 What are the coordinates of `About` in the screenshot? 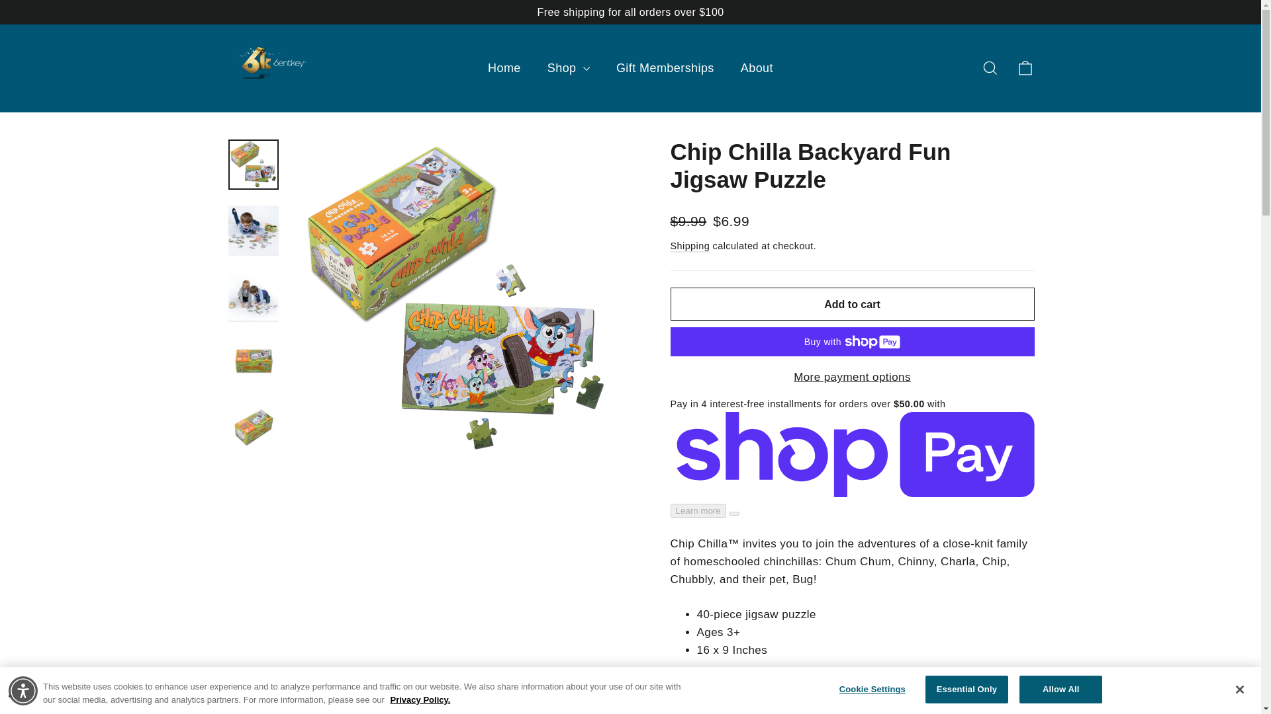 It's located at (504, 68).